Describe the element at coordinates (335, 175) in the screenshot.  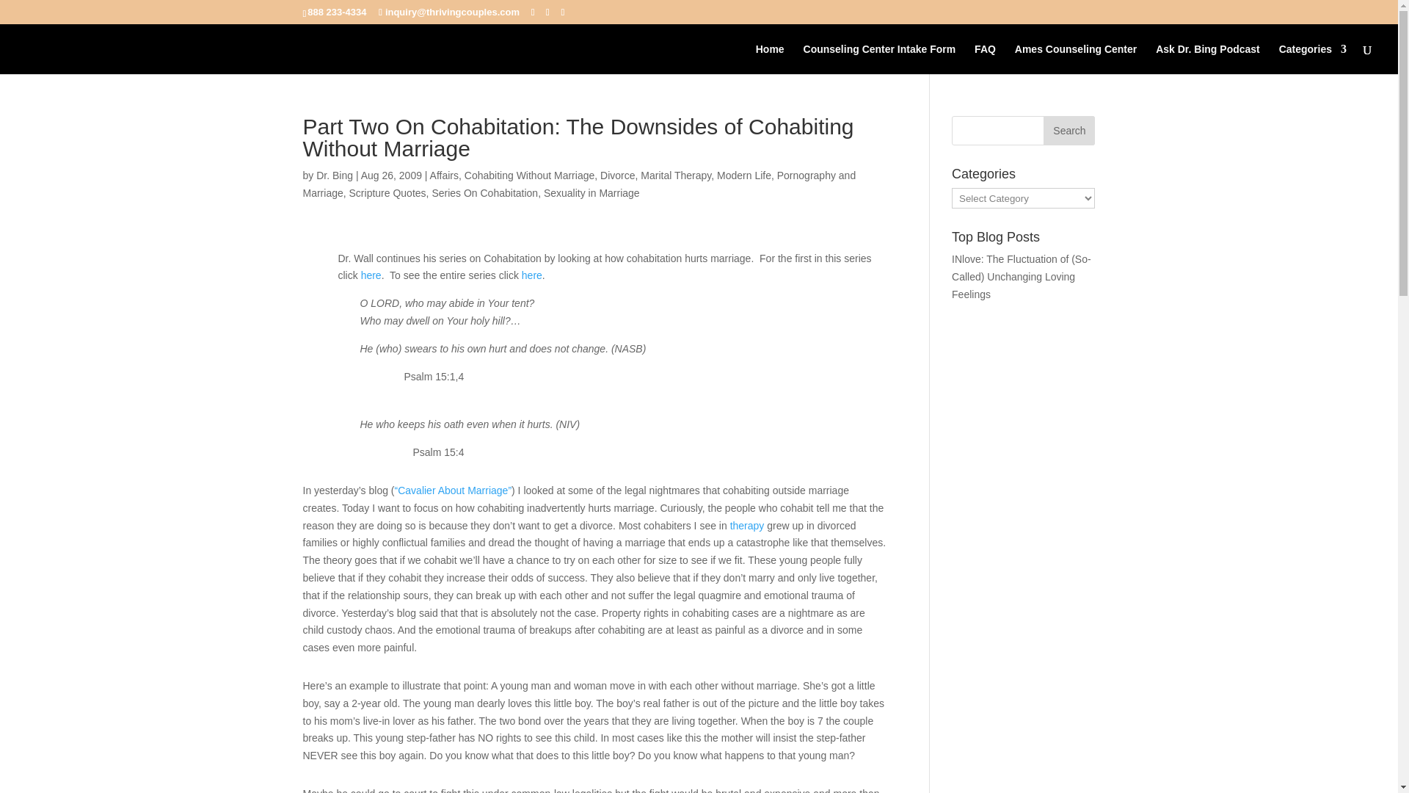
I see `Posts by Dr. Bing` at that location.